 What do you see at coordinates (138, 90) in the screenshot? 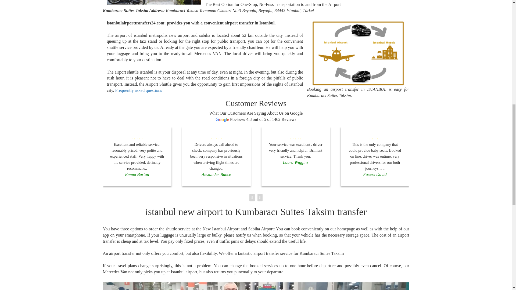
I see `Frequently asked questions` at bounding box center [138, 90].